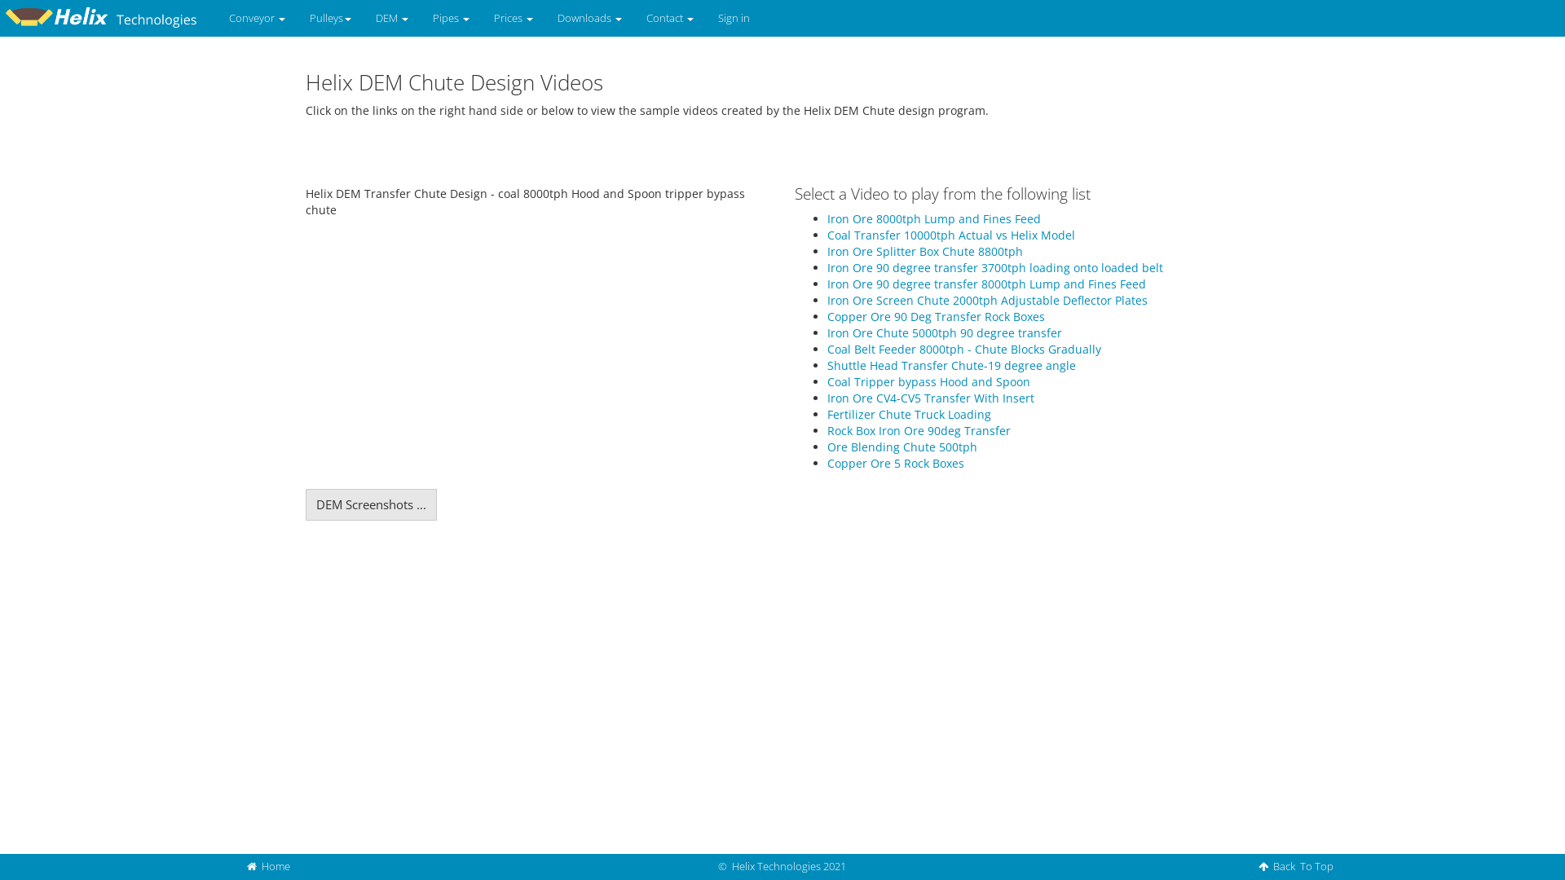  What do you see at coordinates (925, 251) in the screenshot?
I see `Iron Ore Splitter Box Chute 8800tph` at bounding box center [925, 251].